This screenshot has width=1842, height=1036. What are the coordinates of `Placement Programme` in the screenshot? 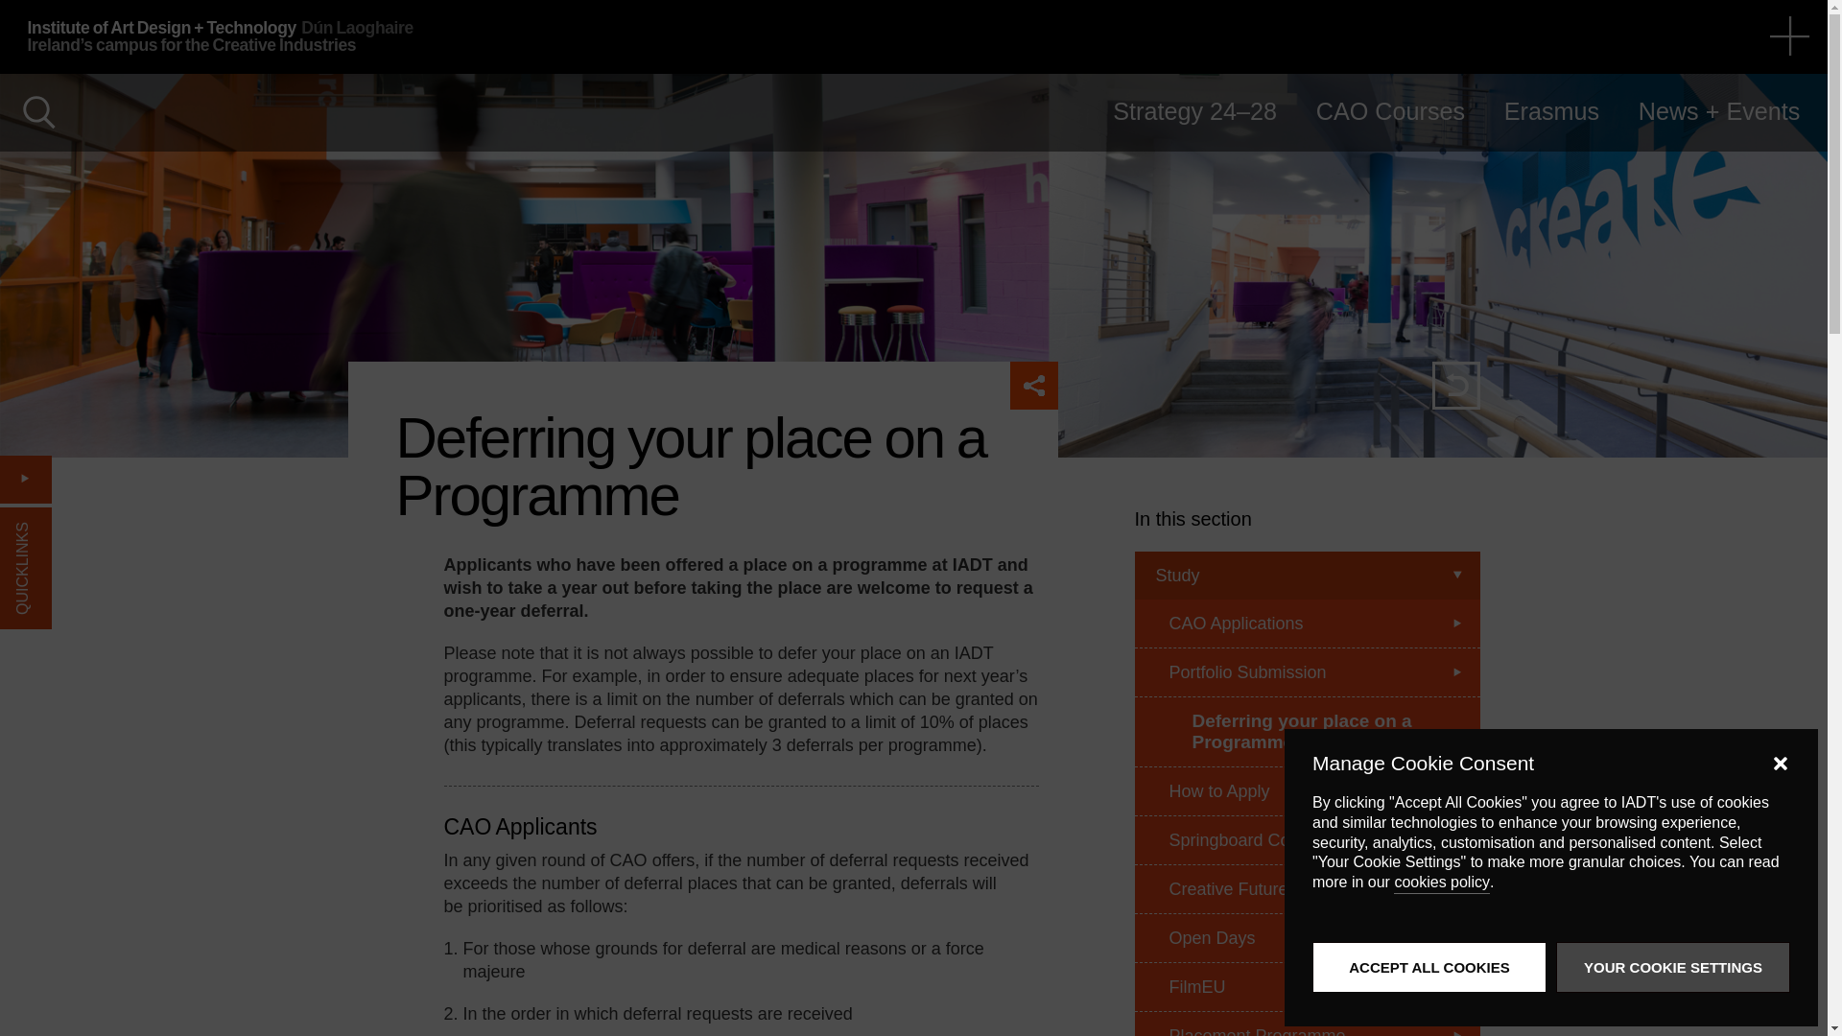 It's located at (1307, 1024).